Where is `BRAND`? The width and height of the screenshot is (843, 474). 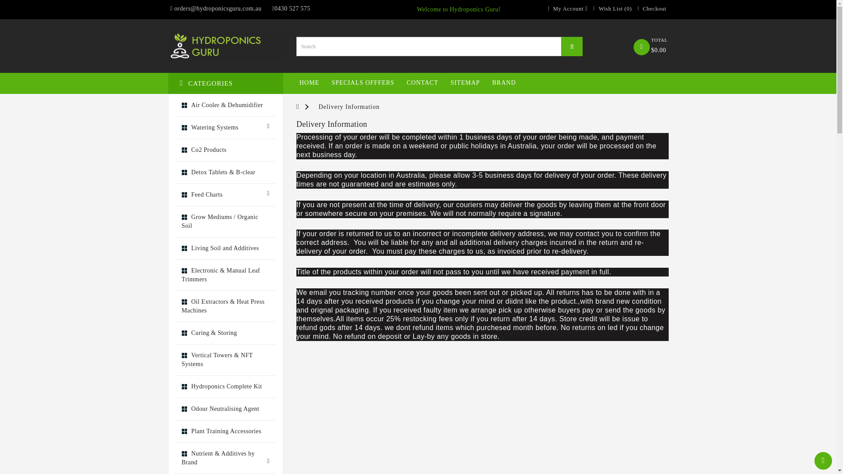
BRAND is located at coordinates (504, 83).